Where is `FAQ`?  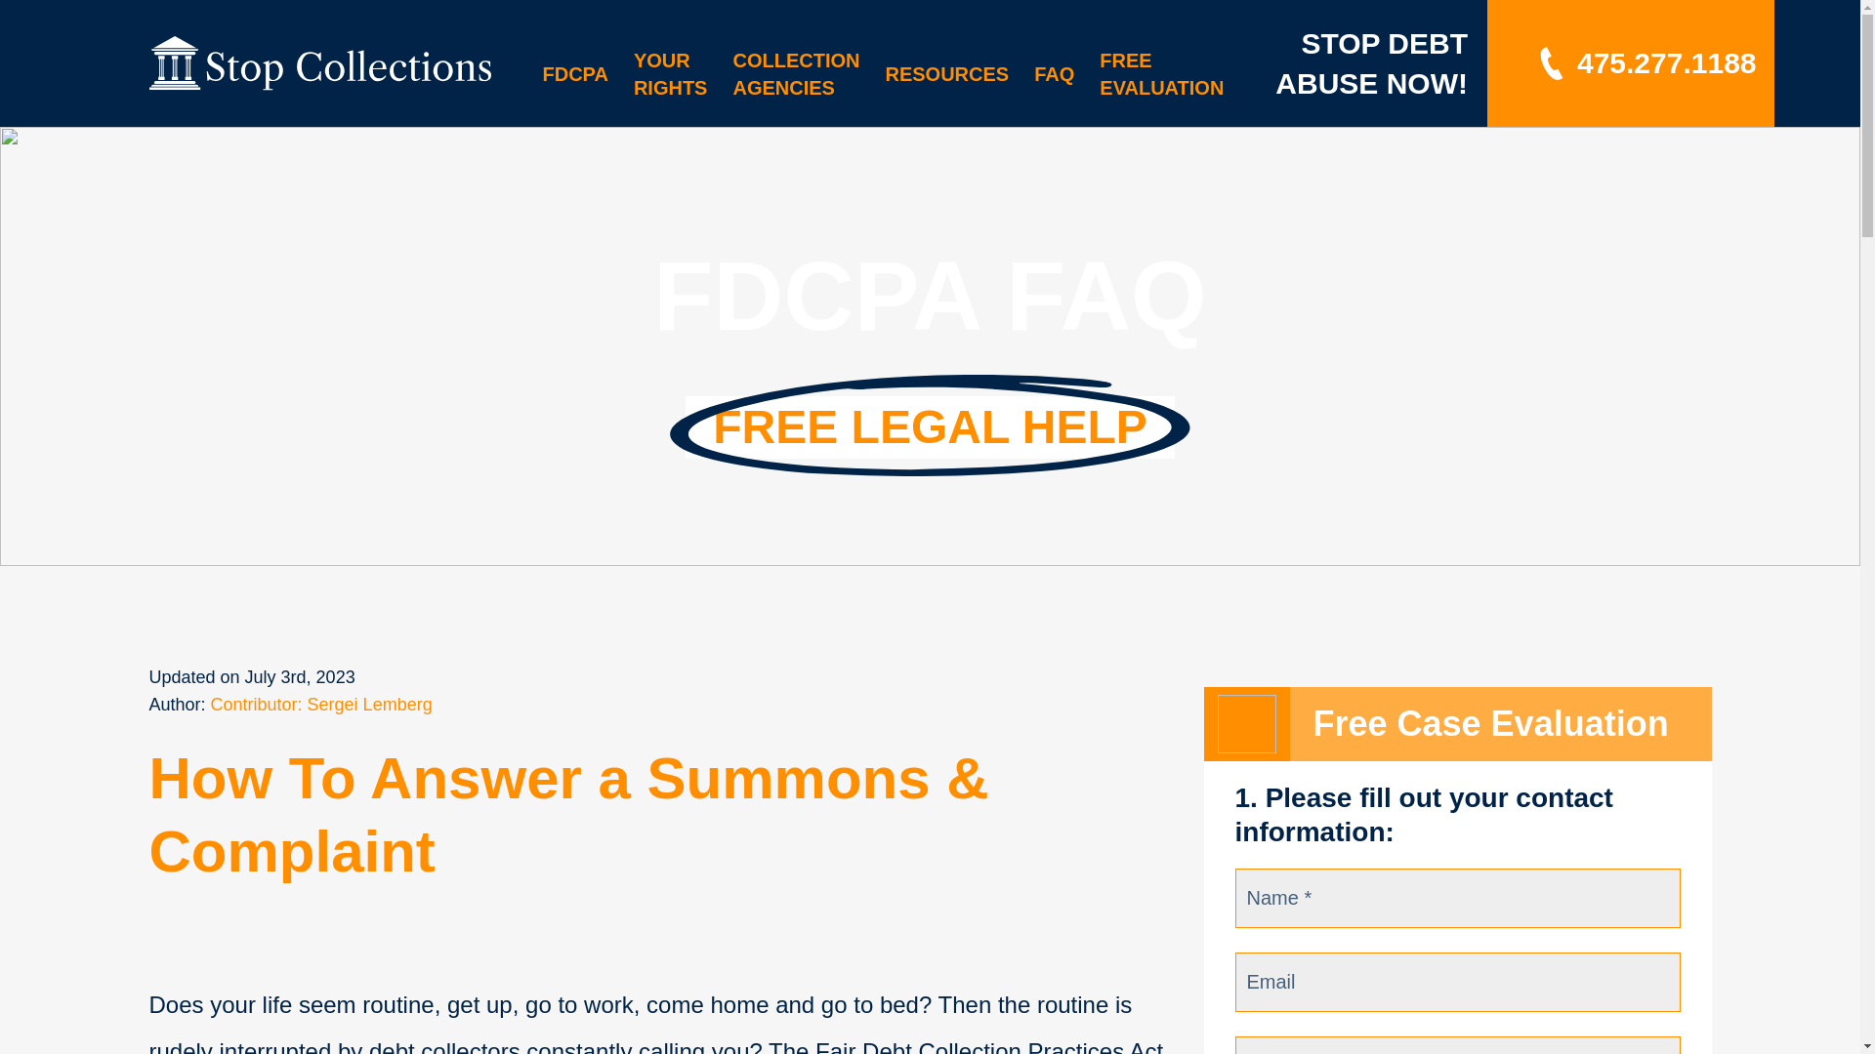 FAQ is located at coordinates (1055, 74).